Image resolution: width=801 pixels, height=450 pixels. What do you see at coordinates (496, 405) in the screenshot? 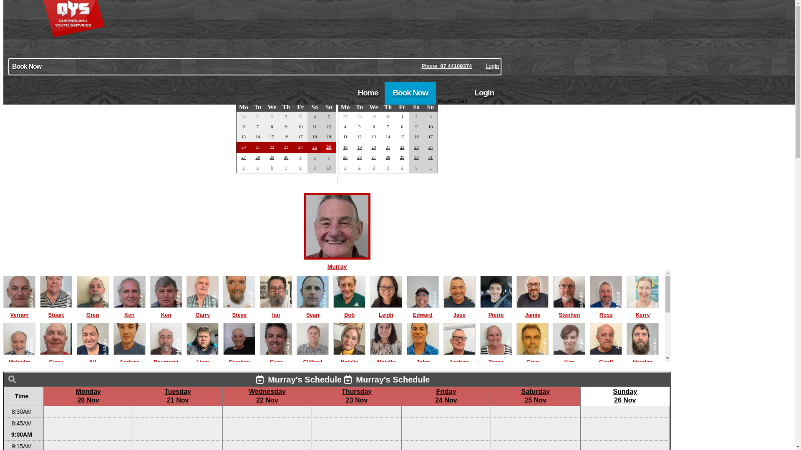
I see `Patrick
Manual/Auto` at bounding box center [496, 405].